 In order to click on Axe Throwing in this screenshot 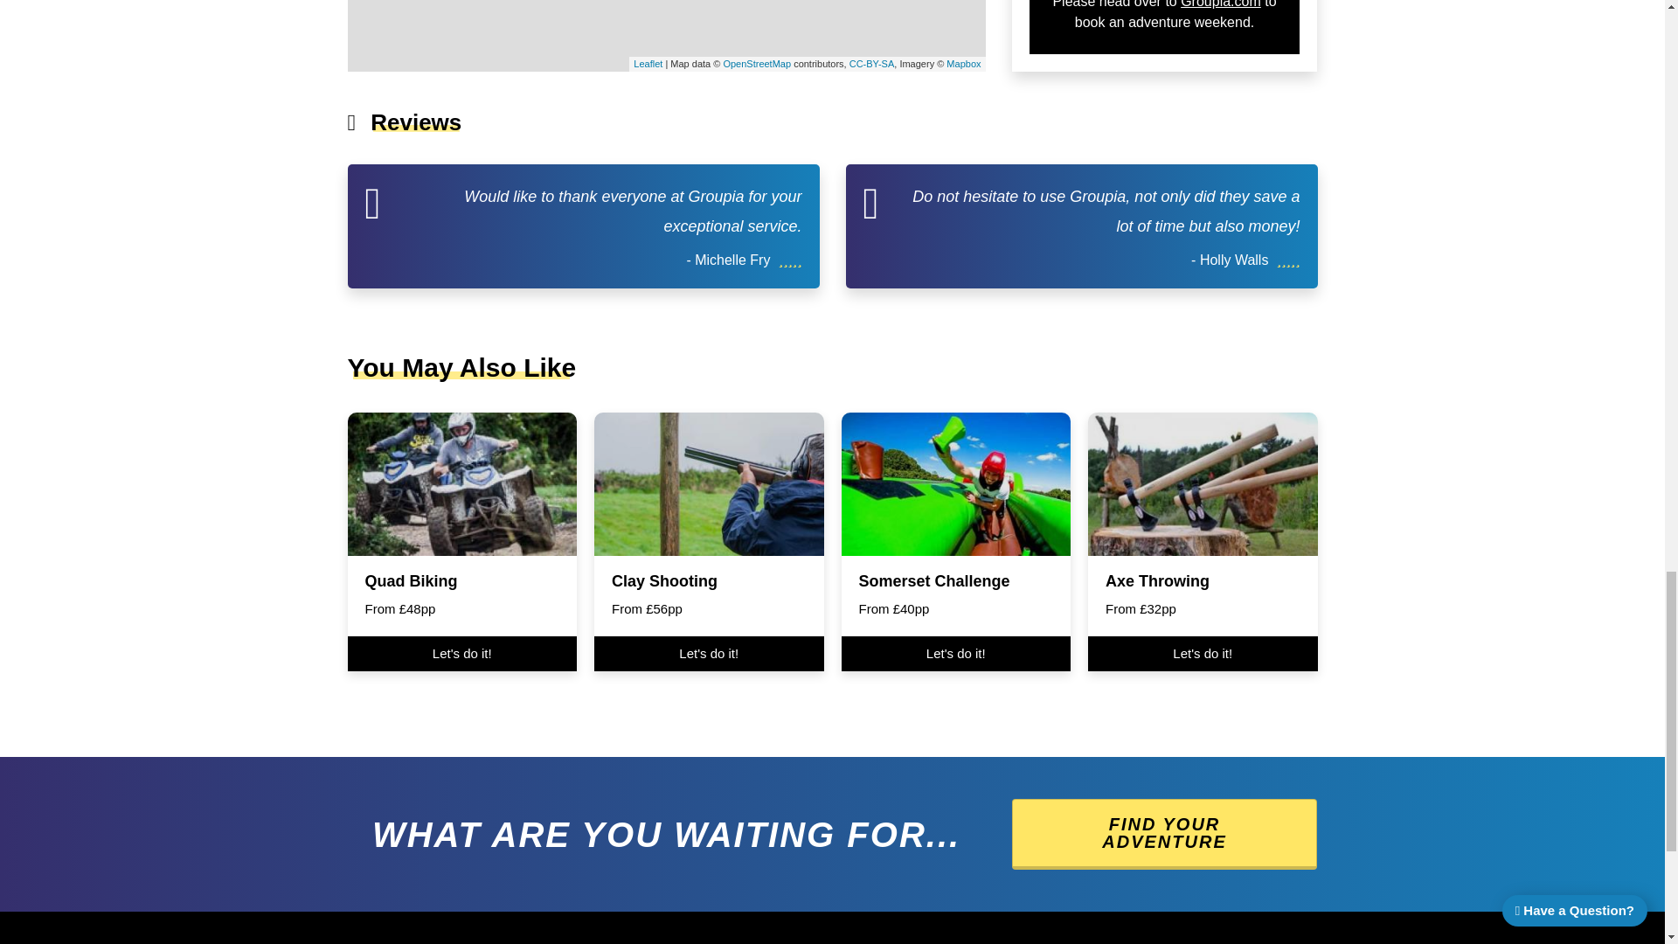, I will do `click(1157, 580)`.